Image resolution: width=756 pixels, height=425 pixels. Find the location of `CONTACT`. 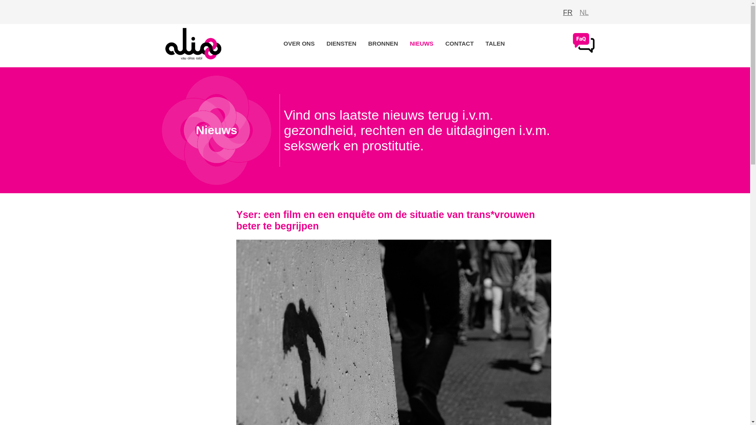

CONTACT is located at coordinates (460, 43).